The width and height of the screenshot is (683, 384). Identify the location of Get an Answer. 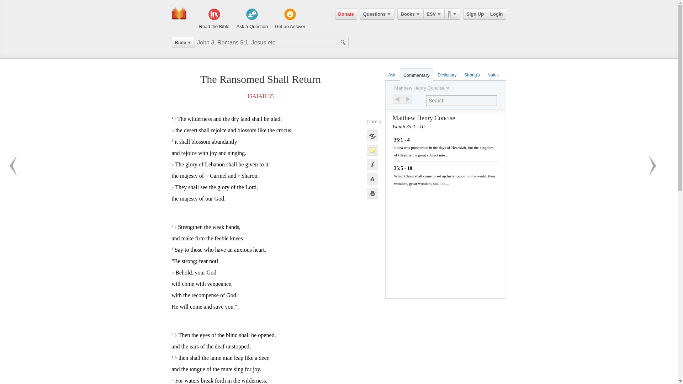
(290, 19).